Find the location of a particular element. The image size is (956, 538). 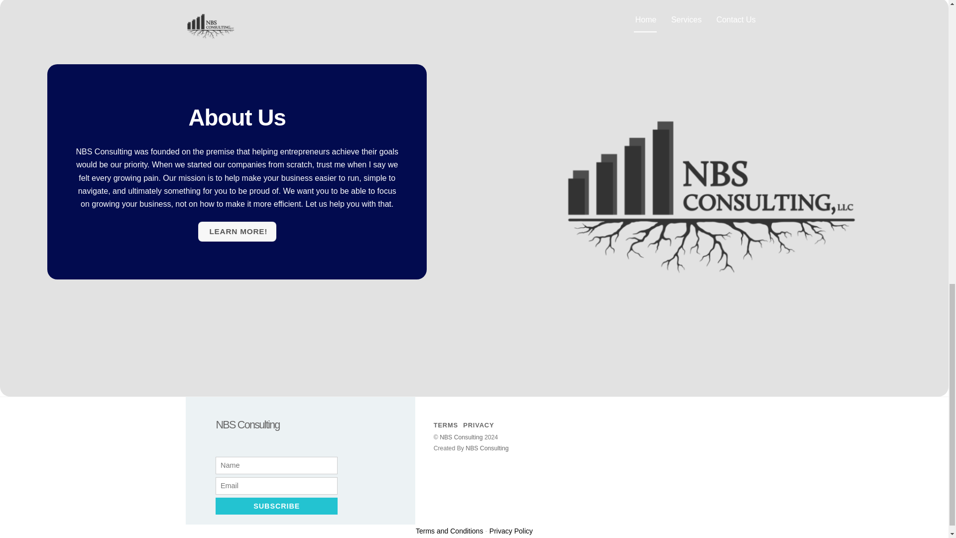

NBS Consulting is located at coordinates (487, 448).